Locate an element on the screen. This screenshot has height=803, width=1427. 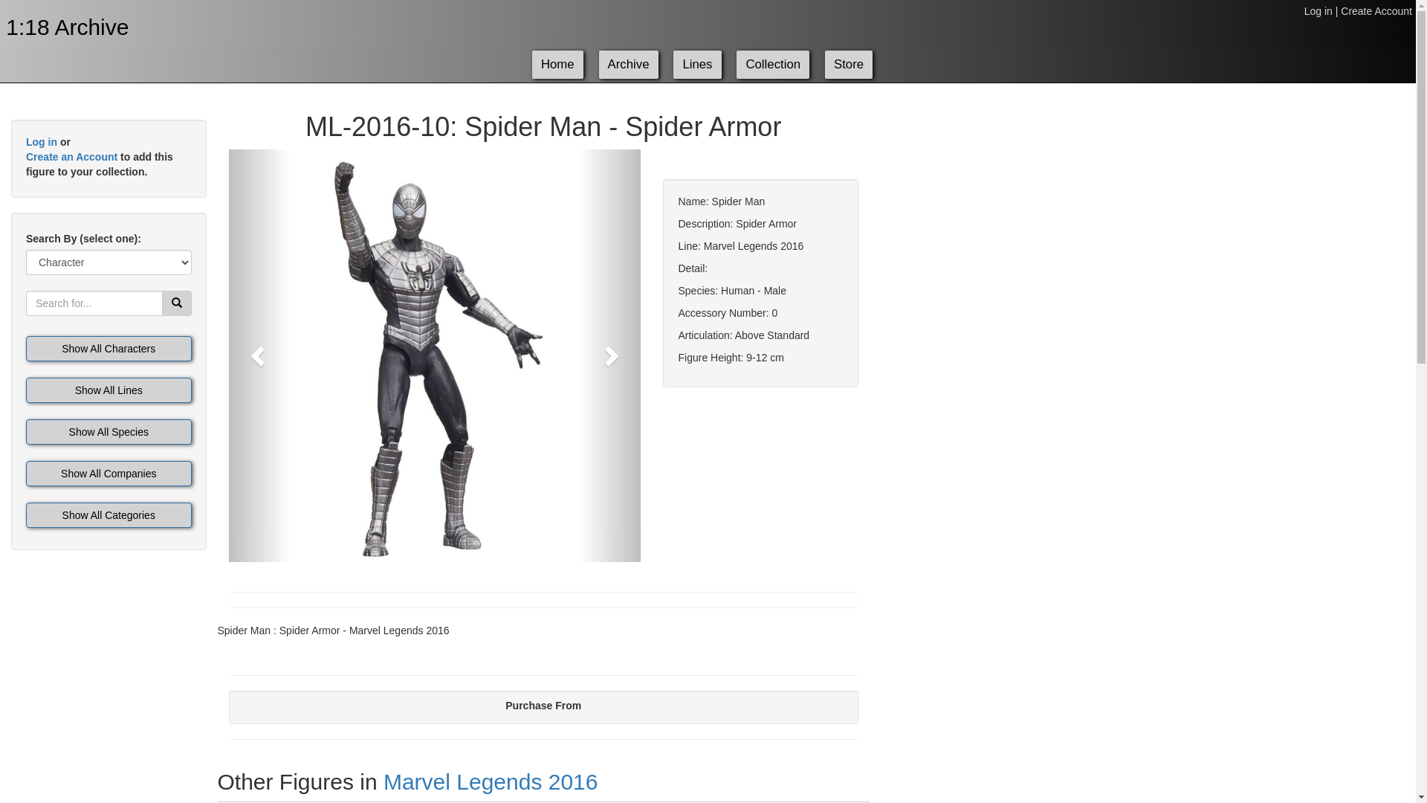
Previous is located at coordinates (260, 355).